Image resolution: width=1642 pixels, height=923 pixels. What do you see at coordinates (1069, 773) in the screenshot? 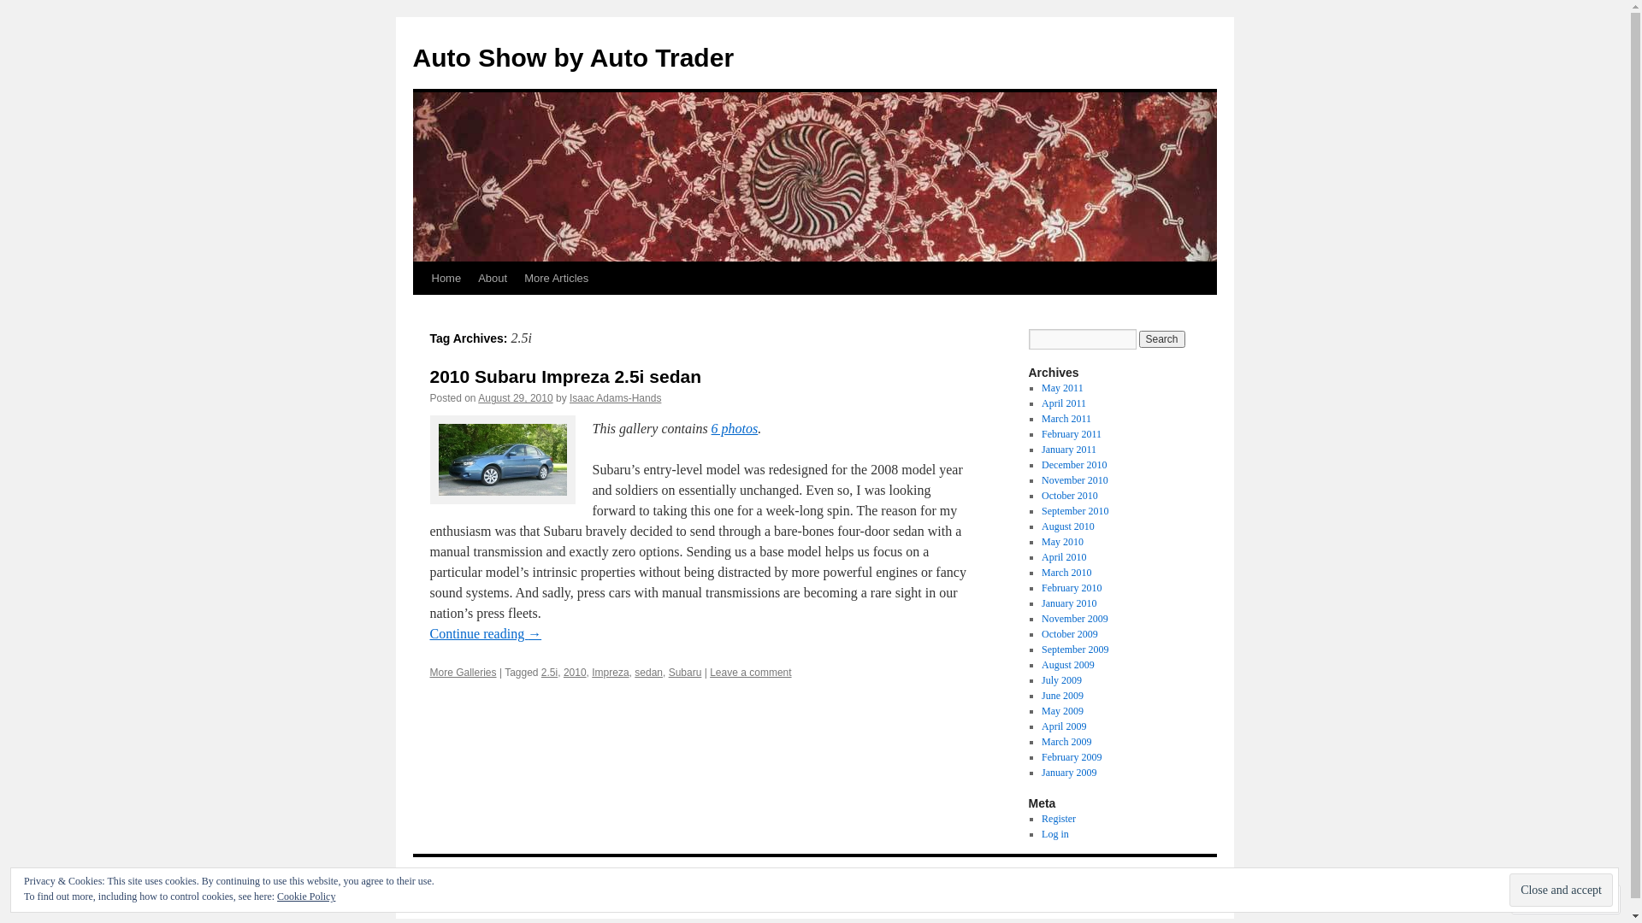
I see `January 2009` at bounding box center [1069, 773].